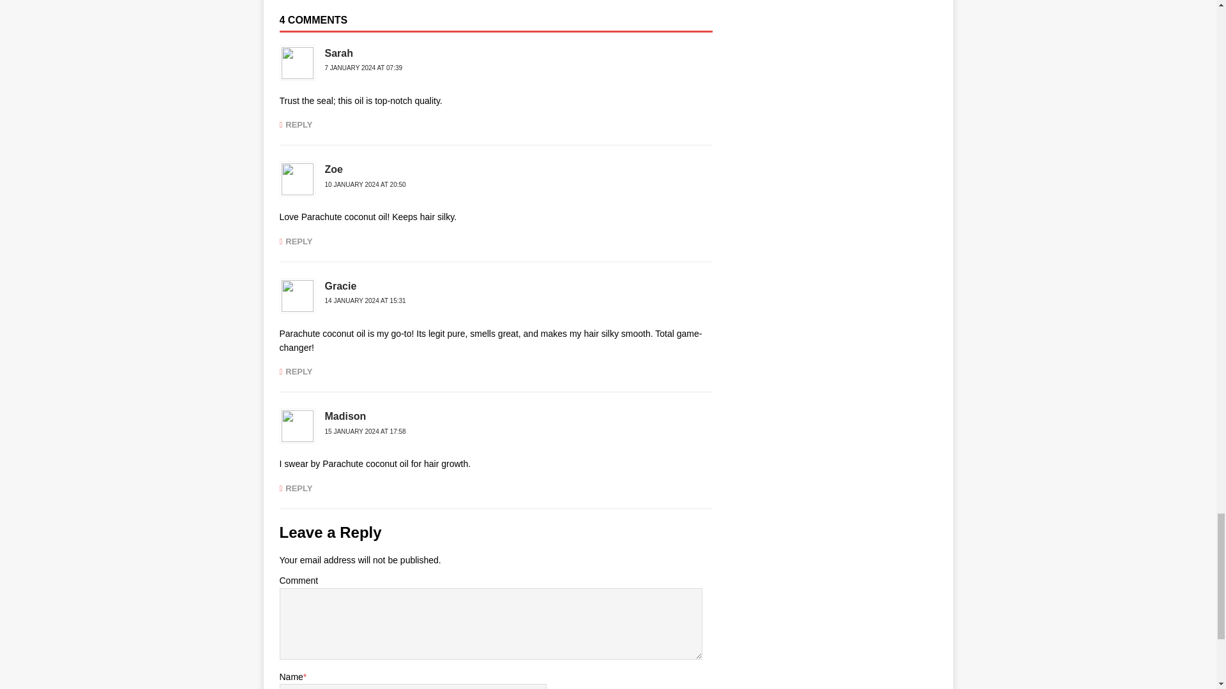 This screenshot has height=689, width=1226. What do you see at coordinates (365, 300) in the screenshot?
I see `14 JANUARY 2024 AT 15:31` at bounding box center [365, 300].